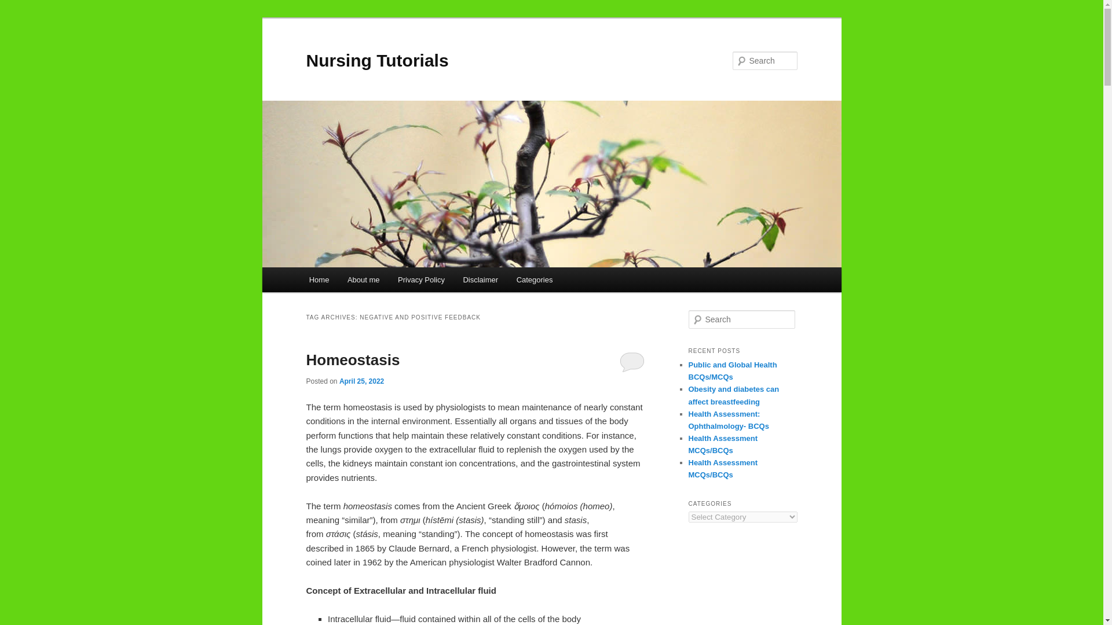 The image size is (1112, 625). Describe the element at coordinates (733, 395) in the screenshot. I see `Obesity and diabetes can affect breastfeeding` at that location.